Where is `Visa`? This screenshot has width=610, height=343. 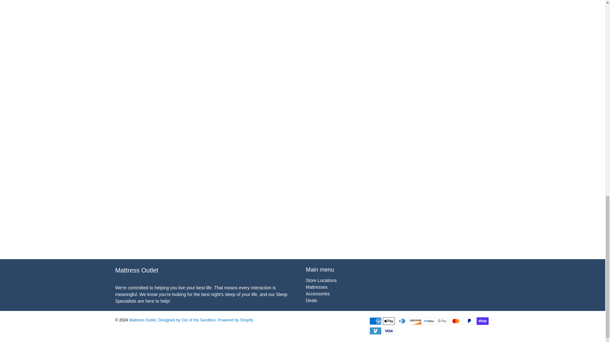 Visa is located at coordinates (389, 331).